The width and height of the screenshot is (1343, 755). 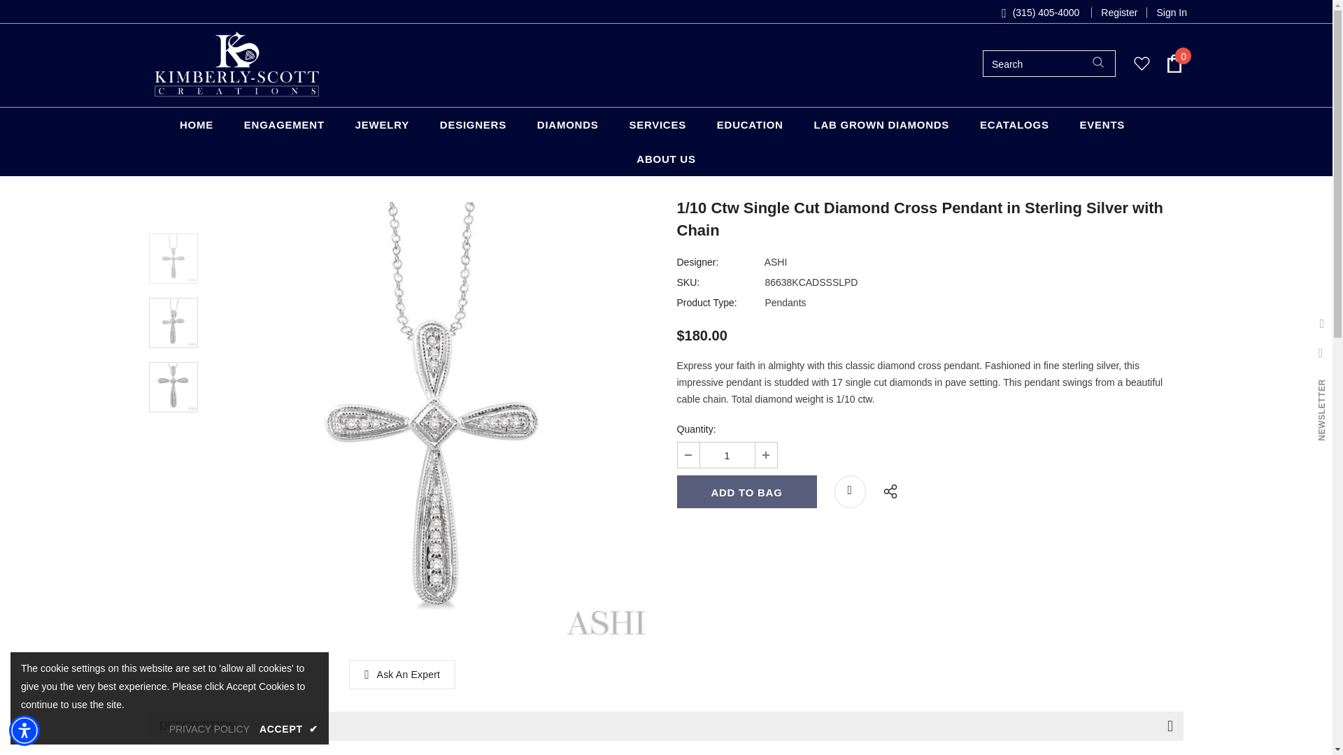 I want to click on Add to Bag, so click(x=746, y=491).